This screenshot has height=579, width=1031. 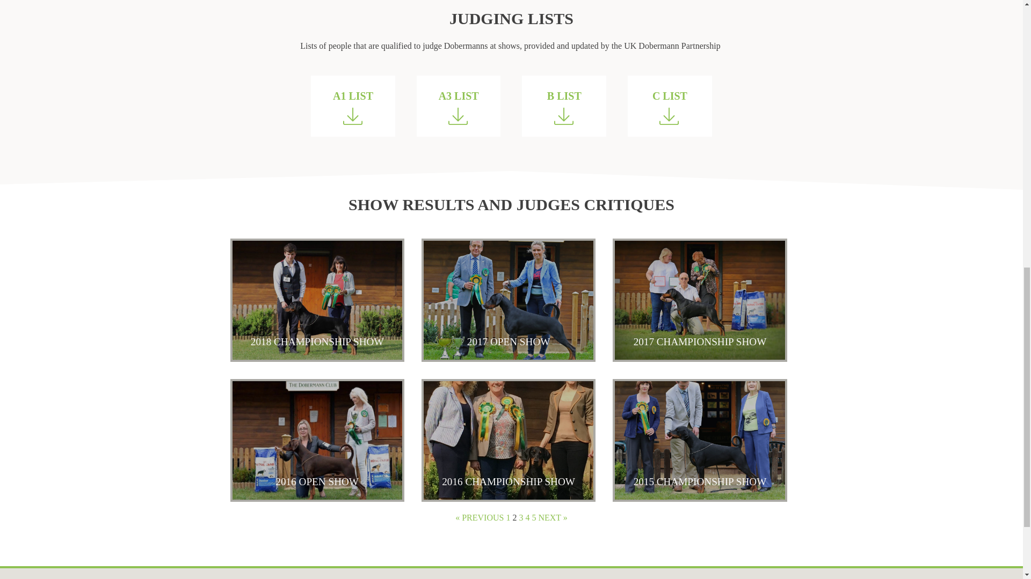 What do you see at coordinates (527, 517) in the screenshot?
I see `4` at bounding box center [527, 517].